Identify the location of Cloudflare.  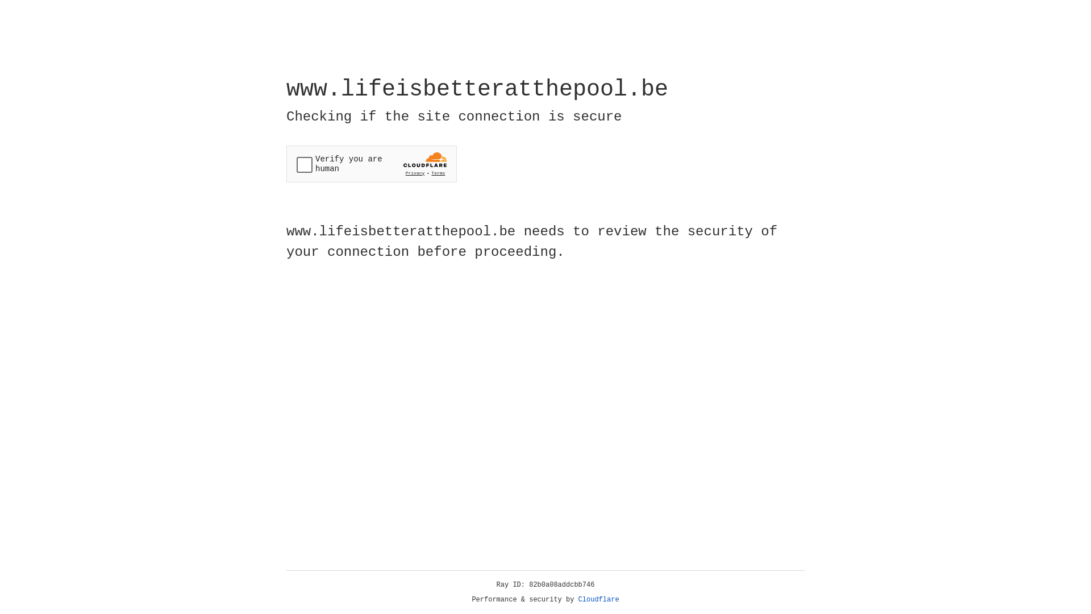
(599, 600).